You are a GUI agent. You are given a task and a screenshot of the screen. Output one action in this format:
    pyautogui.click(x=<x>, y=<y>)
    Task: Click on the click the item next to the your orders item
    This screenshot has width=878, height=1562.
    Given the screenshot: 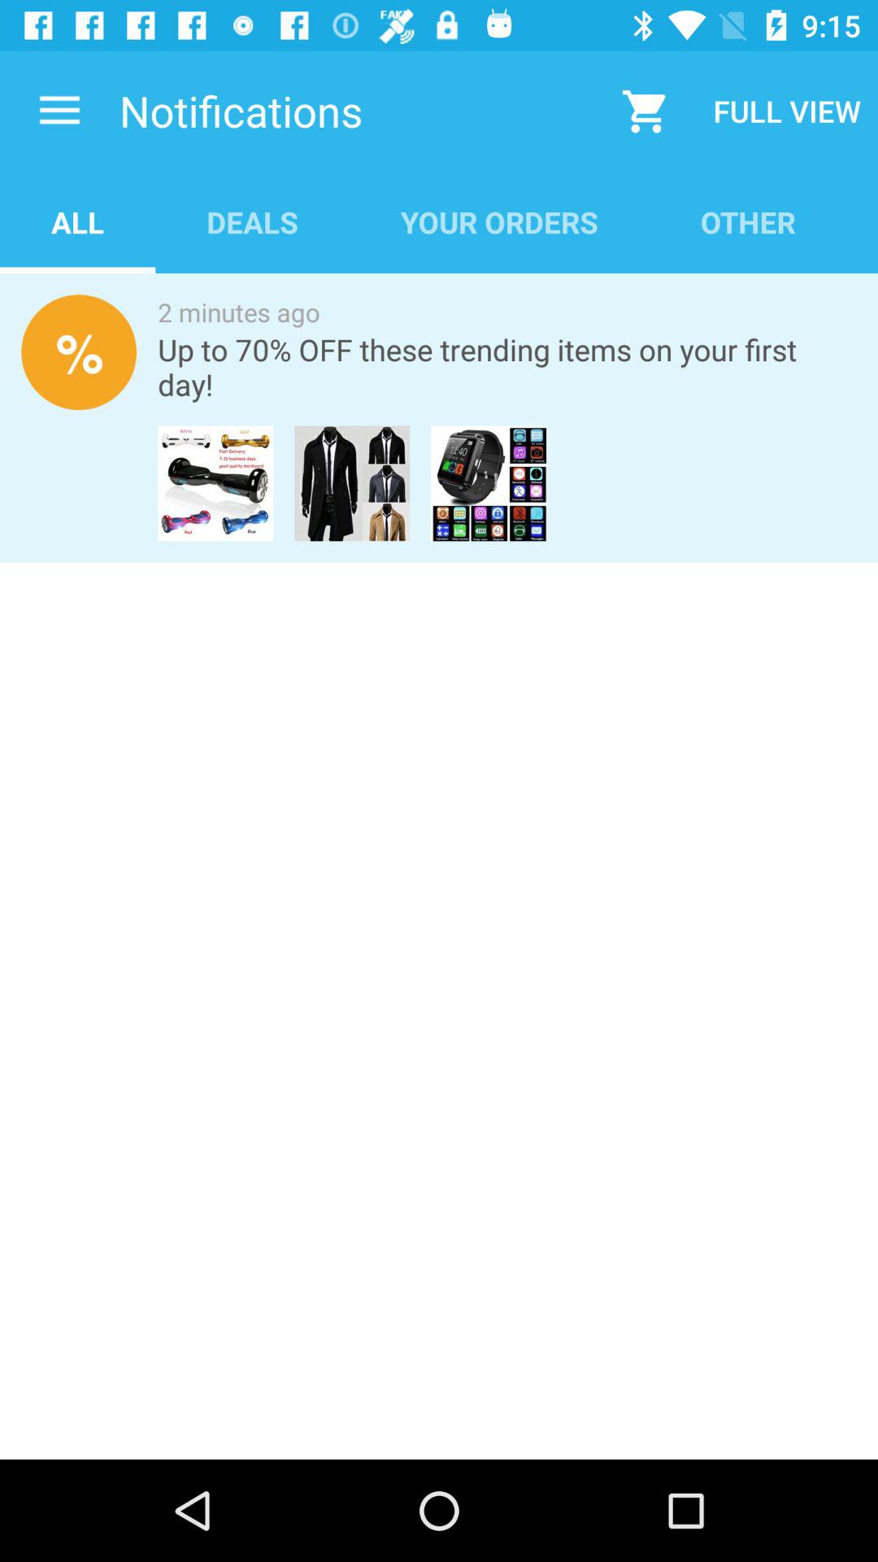 What is the action you would take?
    pyautogui.click(x=748, y=221)
    